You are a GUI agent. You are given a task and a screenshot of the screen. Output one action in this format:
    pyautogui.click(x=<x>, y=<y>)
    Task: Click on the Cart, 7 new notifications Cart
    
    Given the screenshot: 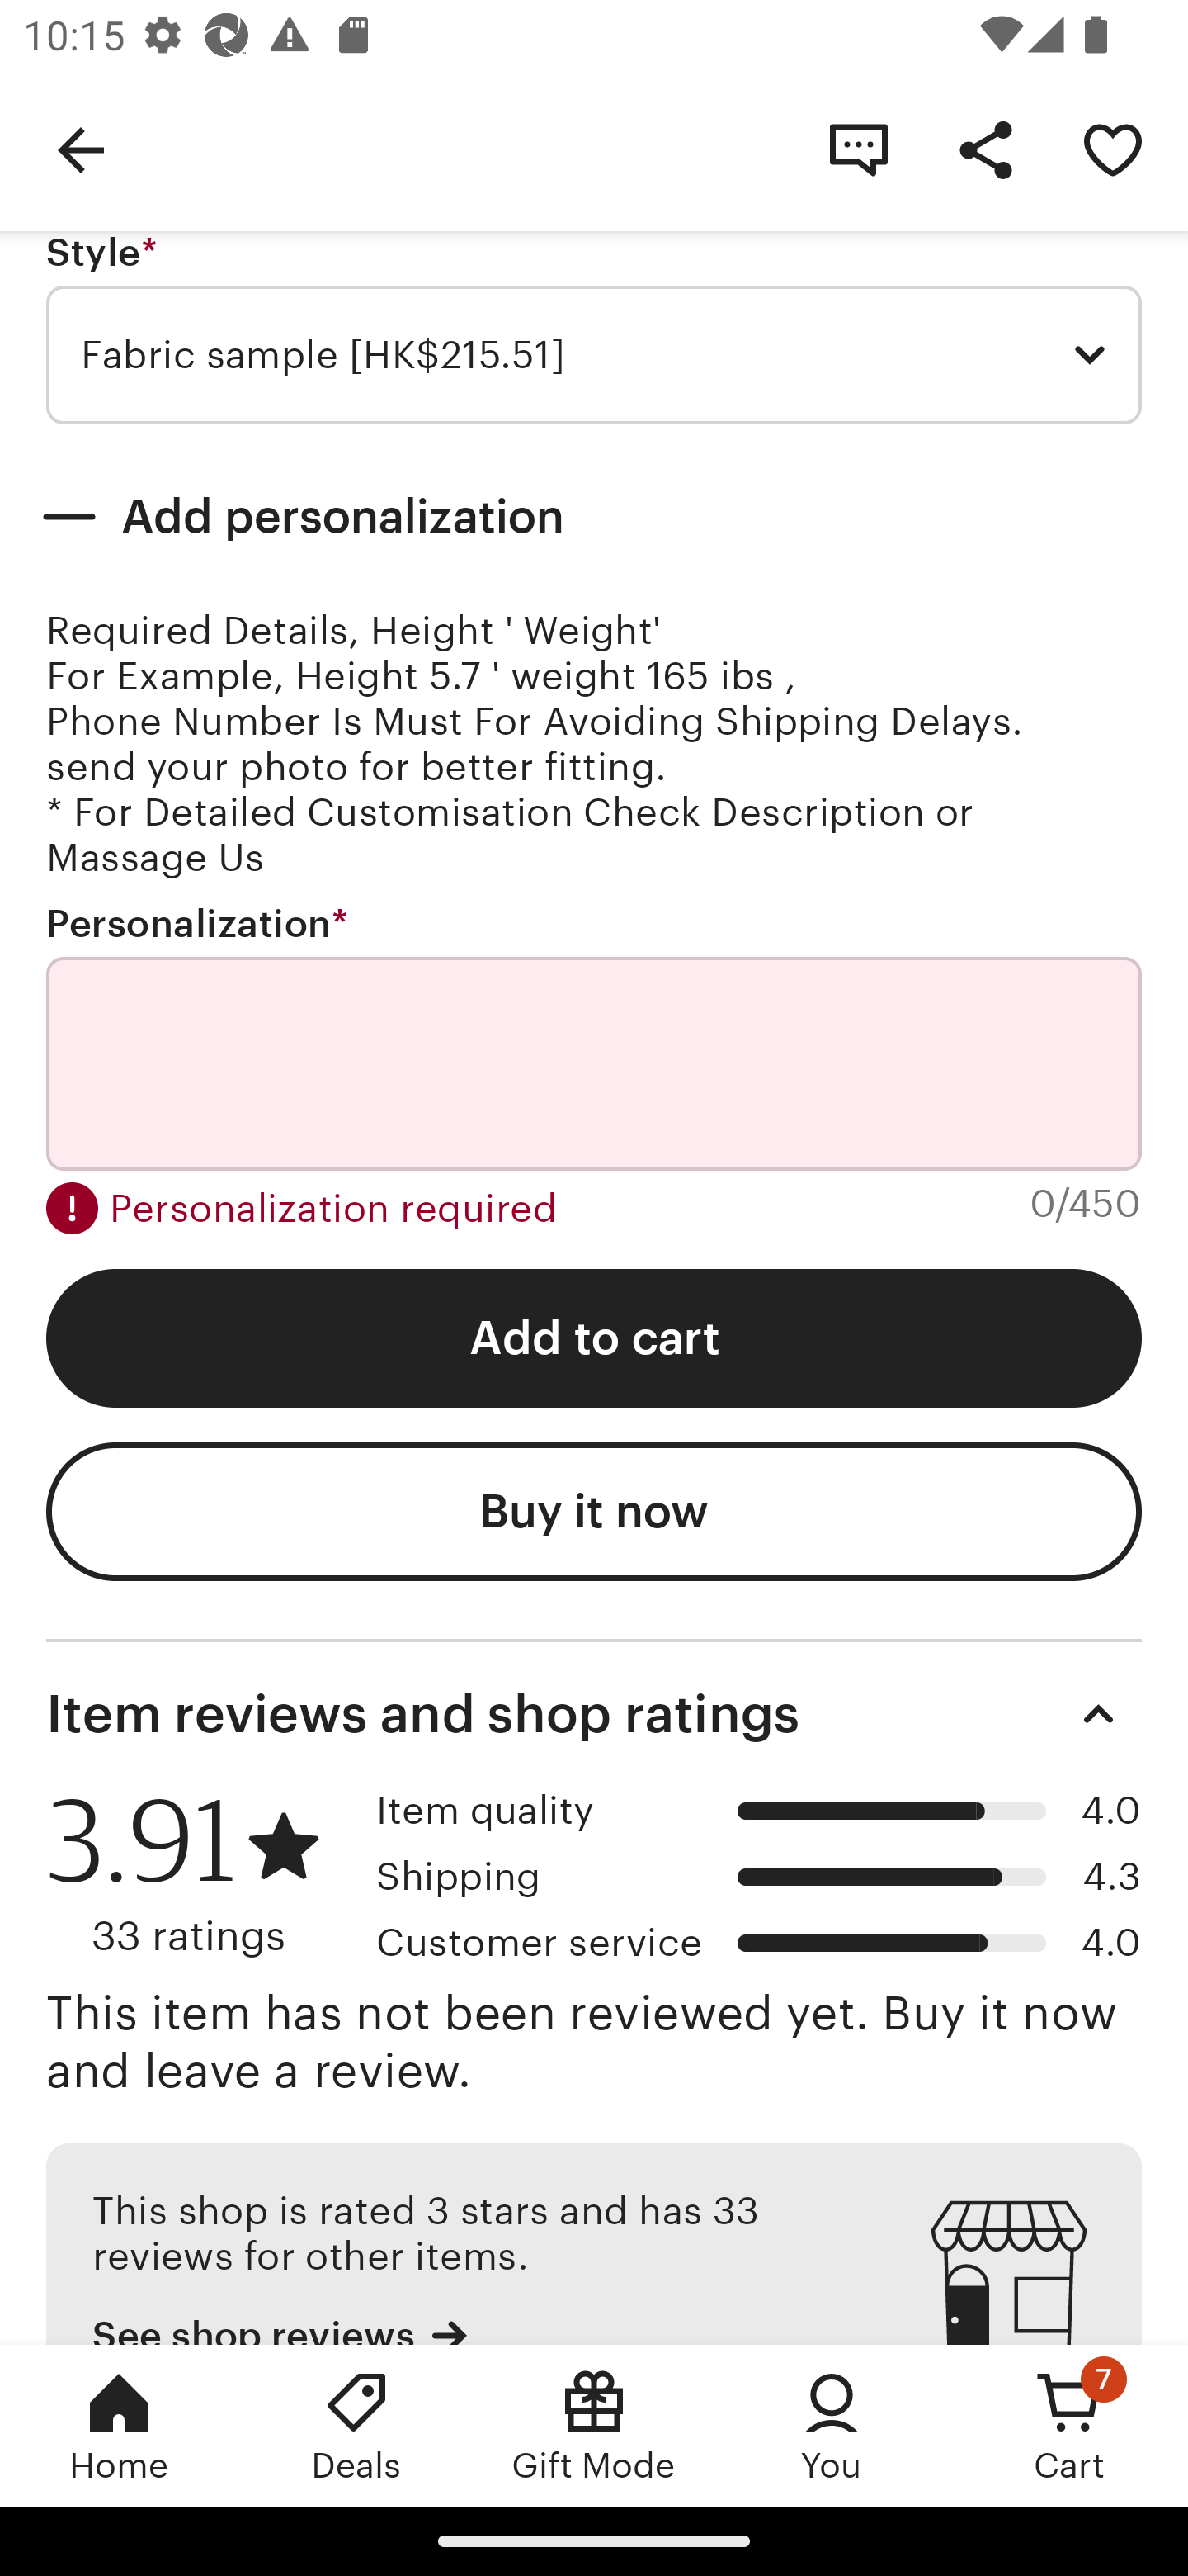 What is the action you would take?
    pyautogui.click(x=1069, y=2425)
    